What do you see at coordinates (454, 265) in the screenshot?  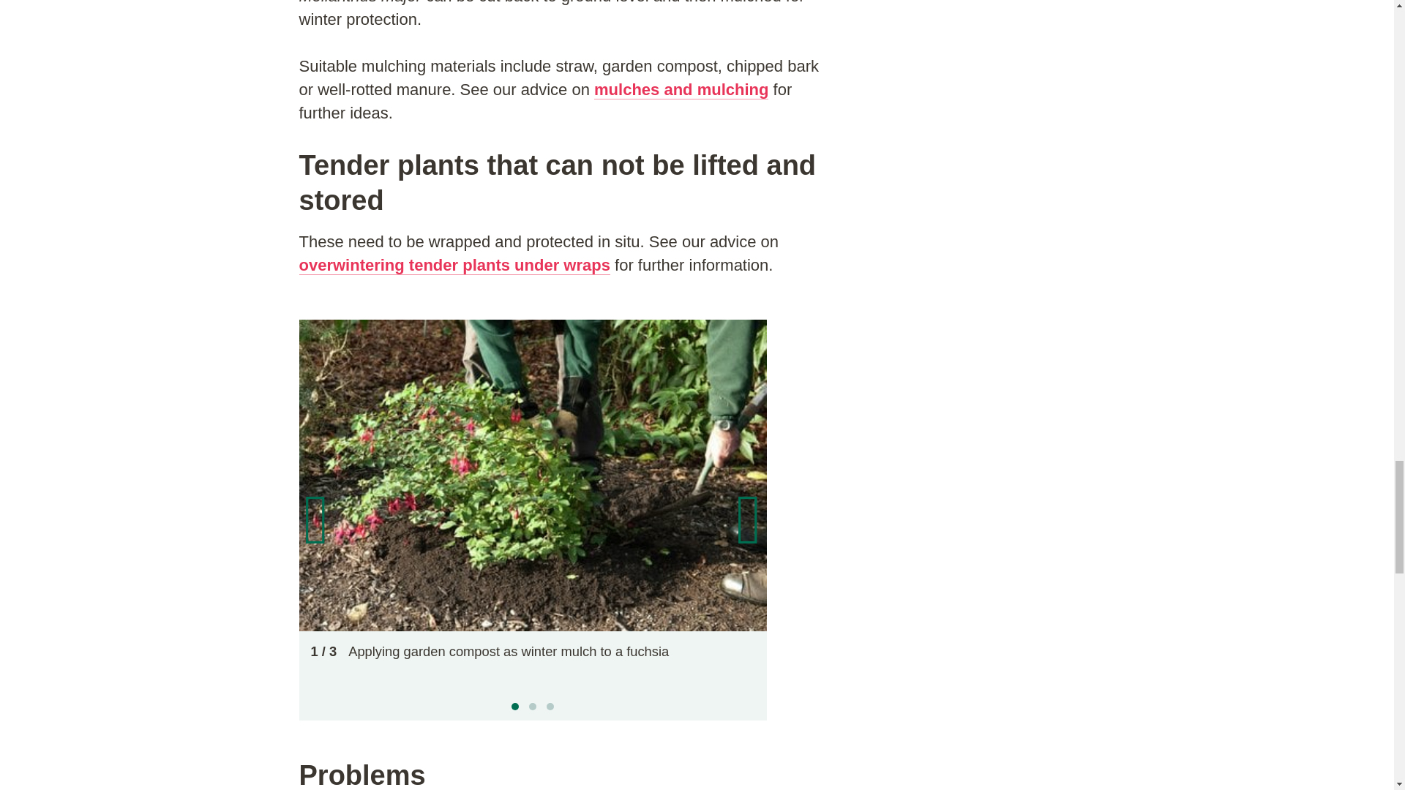 I see `Link to advice on overwintering tender plants by wrapping` at bounding box center [454, 265].